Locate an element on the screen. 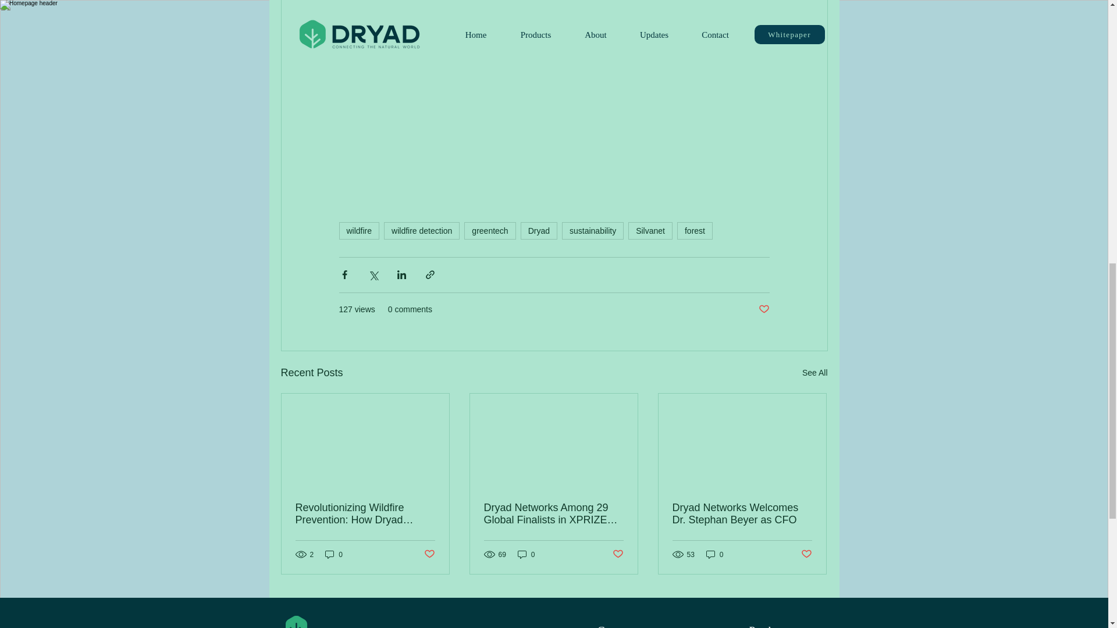  Silvanet is located at coordinates (650, 230).